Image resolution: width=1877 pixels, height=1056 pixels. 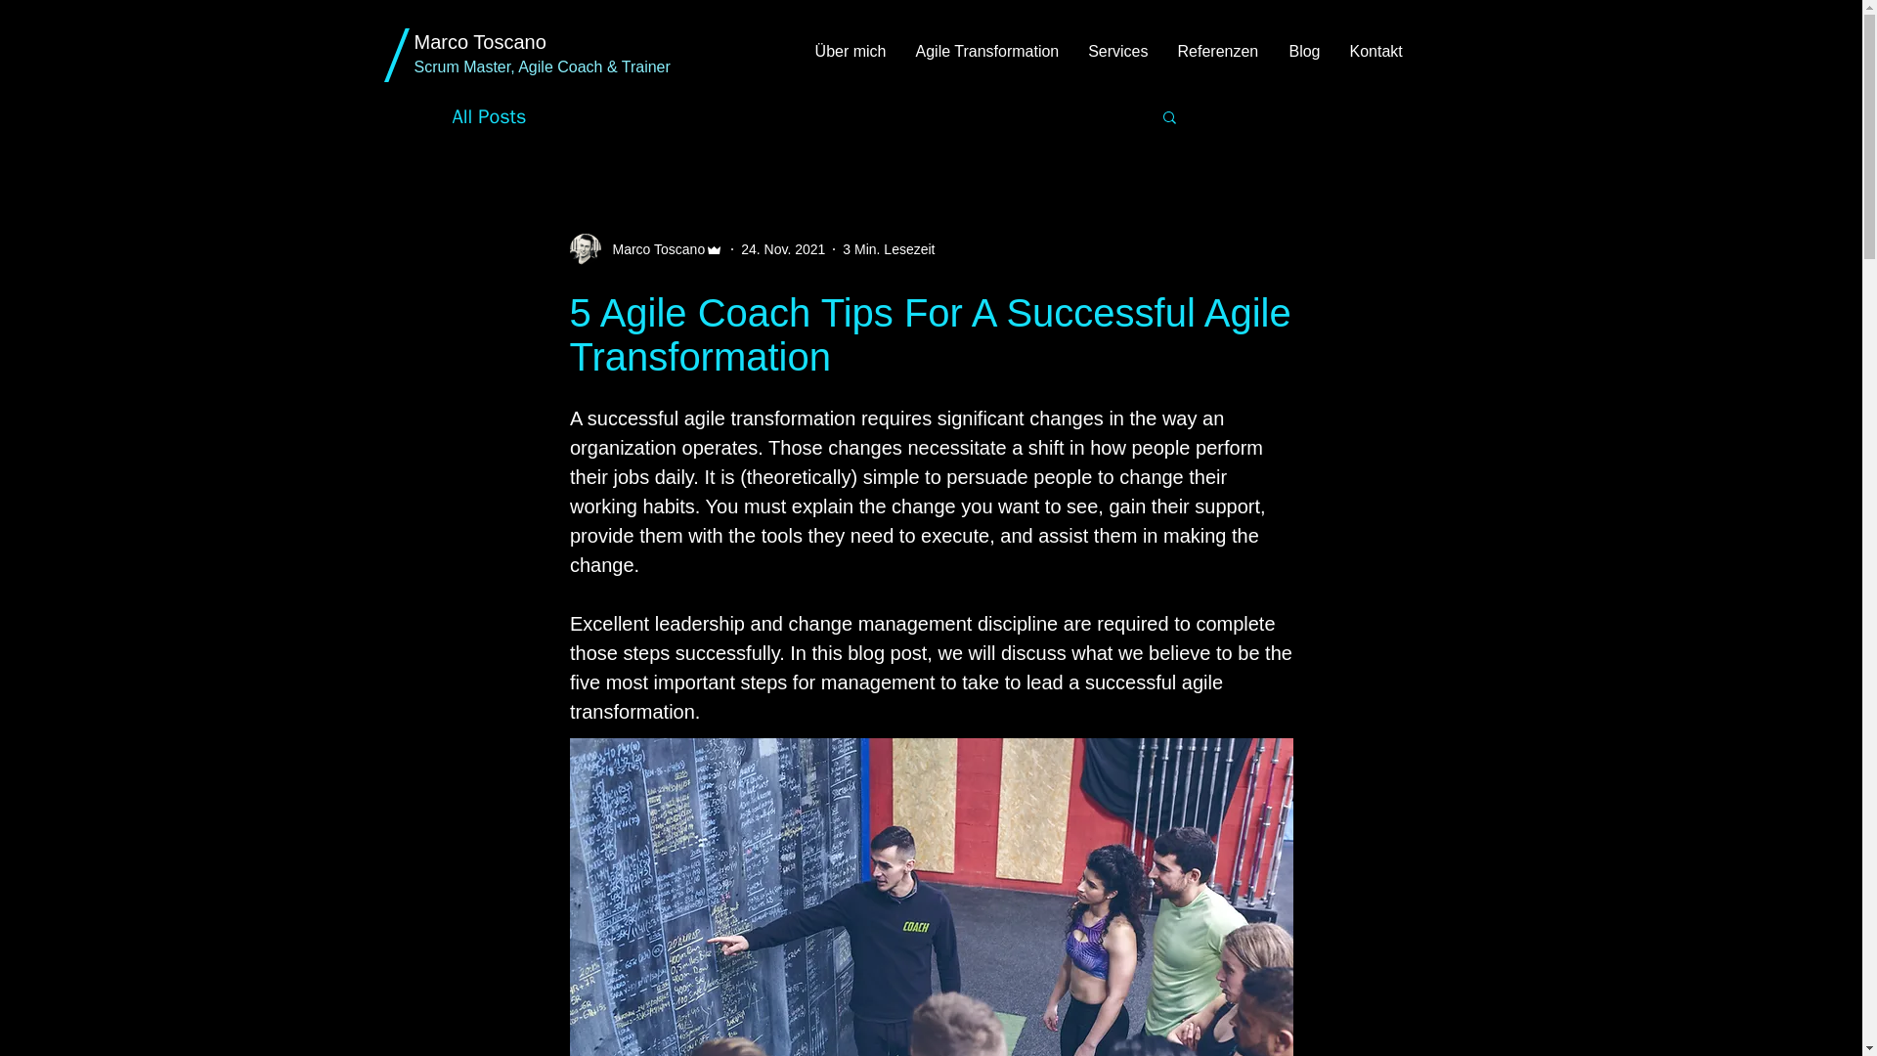 What do you see at coordinates (1118, 51) in the screenshot?
I see `Services` at bounding box center [1118, 51].